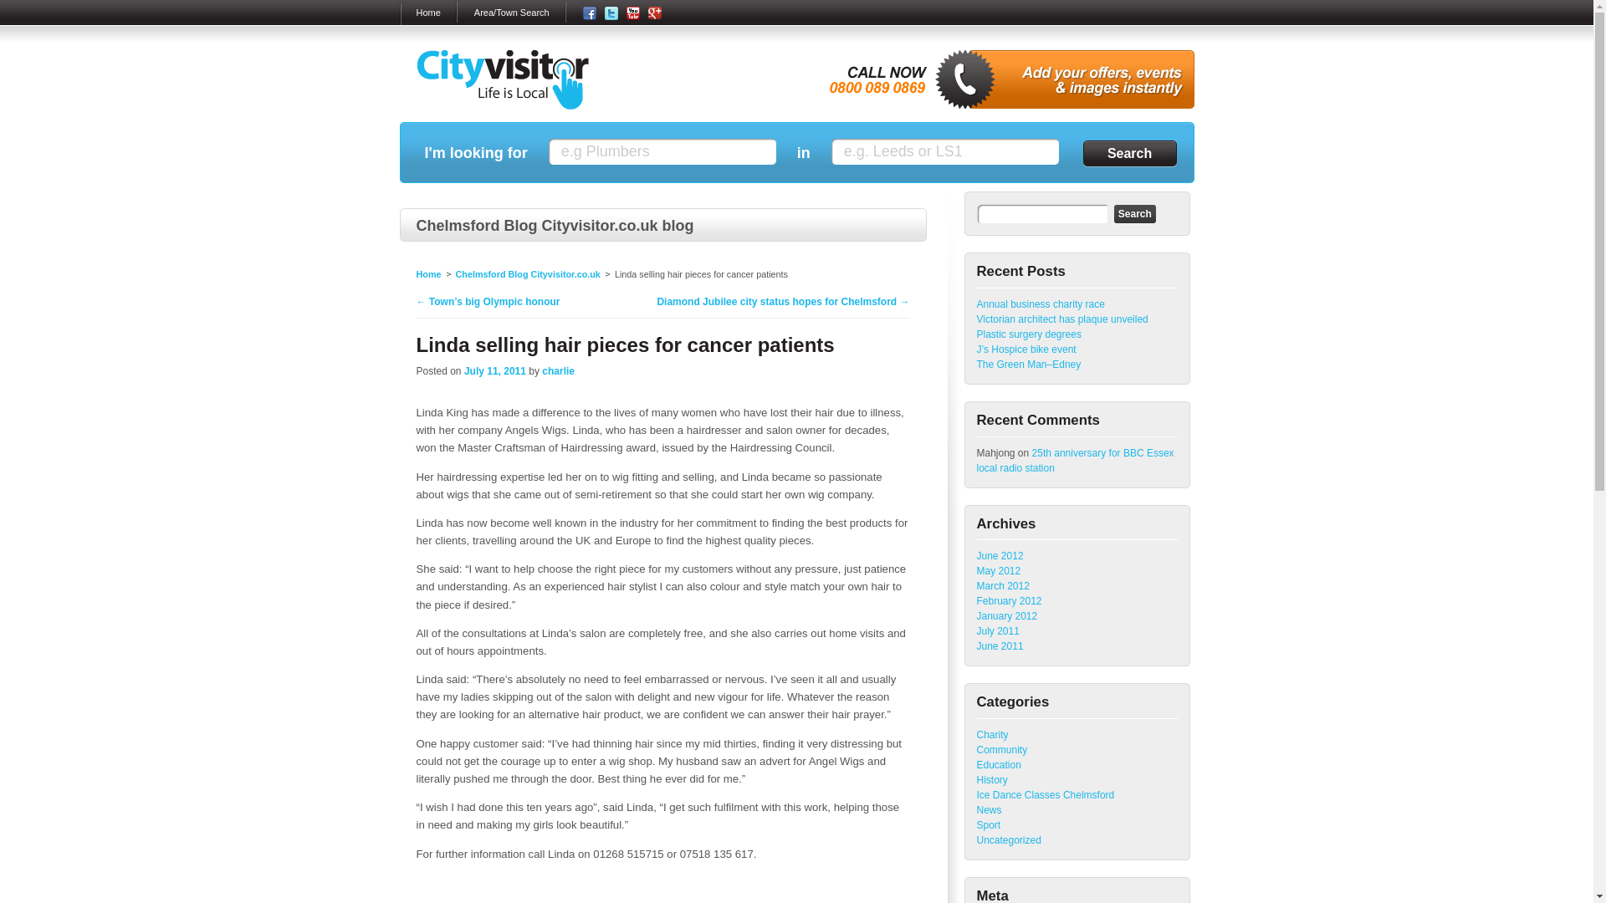 The height and width of the screenshot is (903, 1606). What do you see at coordinates (1129, 153) in the screenshot?
I see `Search` at bounding box center [1129, 153].